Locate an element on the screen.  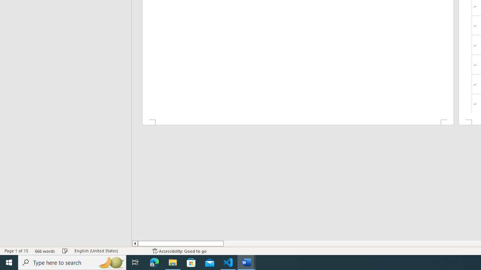
Word Count 666 words is located at coordinates (45, 250).